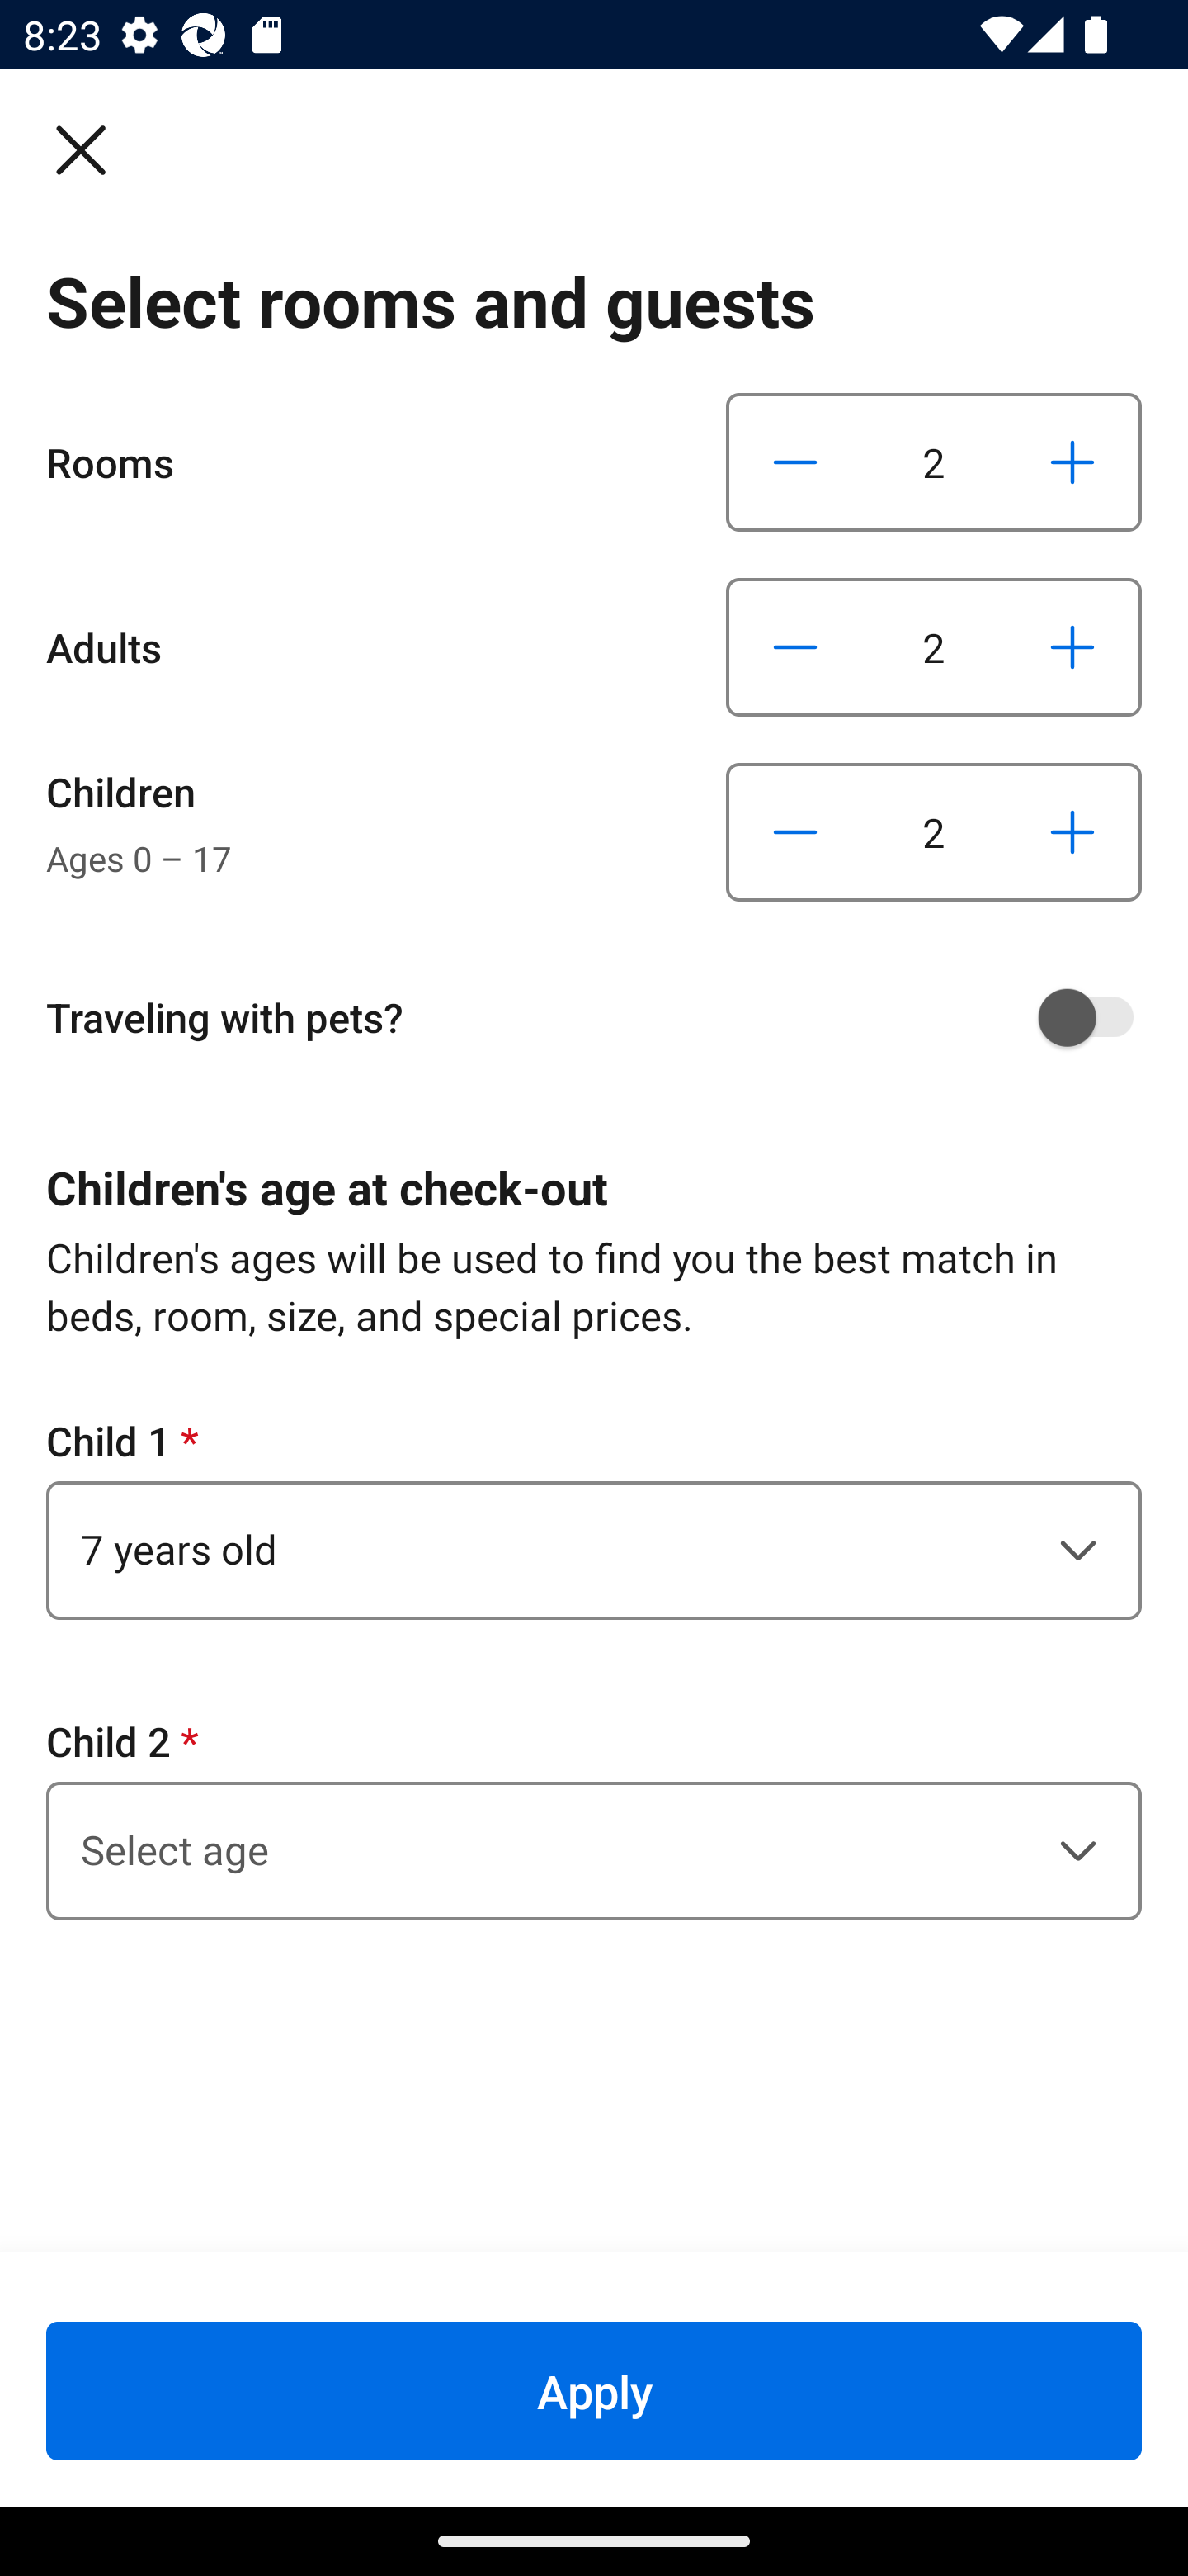  What do you see at coordinates (1072, 832) in the screenshot?
I see `Increase` at bounding box center [1072, 832].